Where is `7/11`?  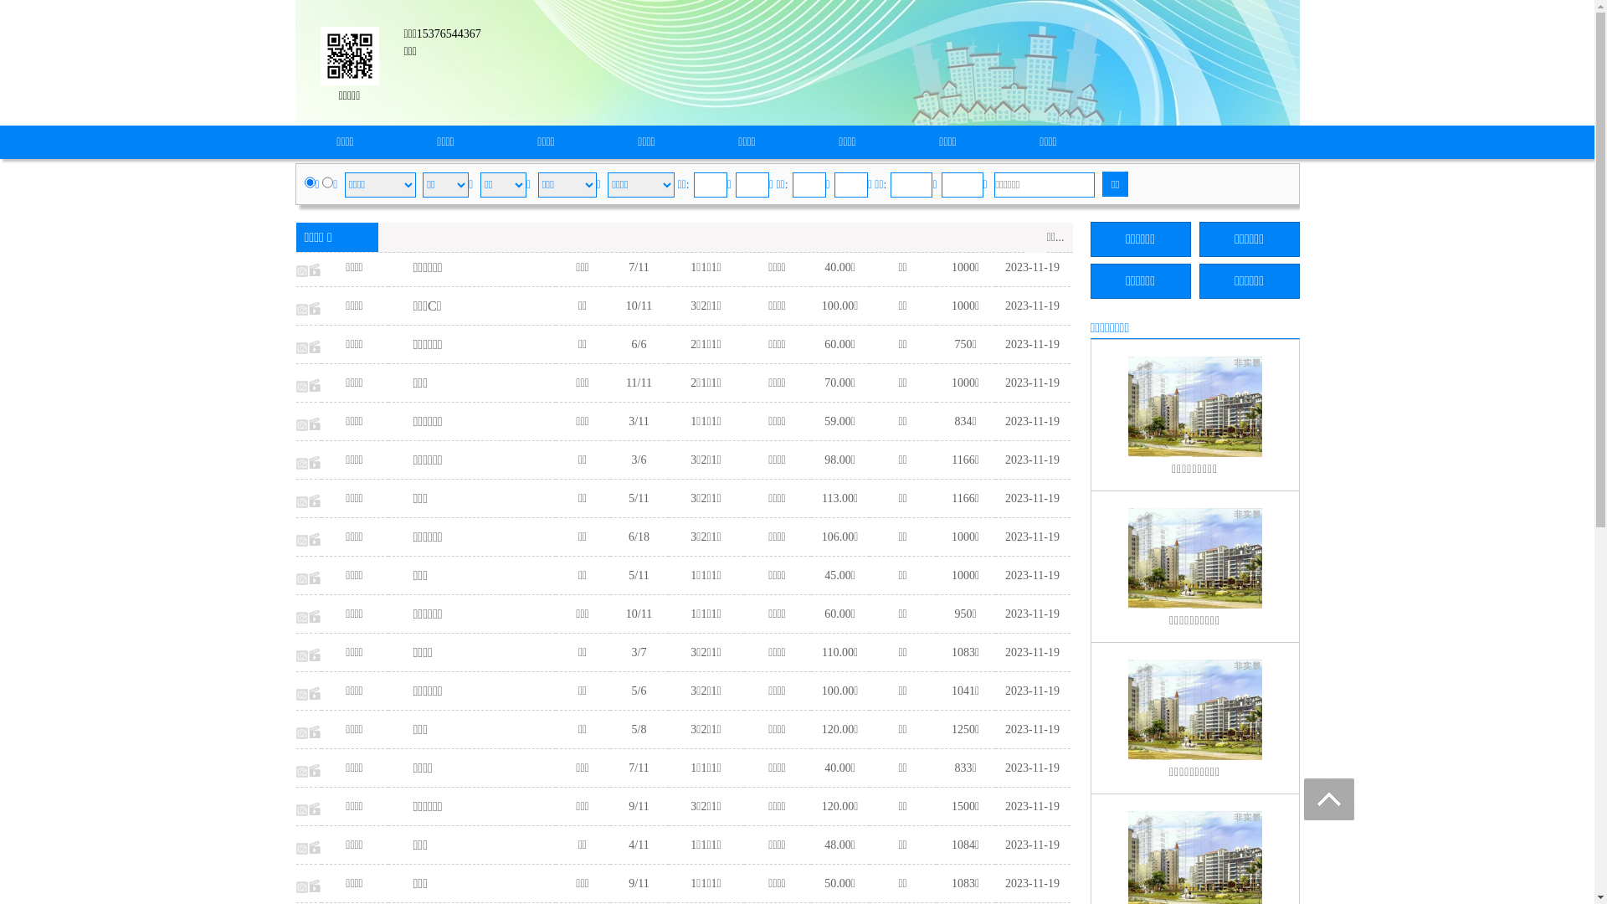
7/11 is located at coordinates (639, 768).